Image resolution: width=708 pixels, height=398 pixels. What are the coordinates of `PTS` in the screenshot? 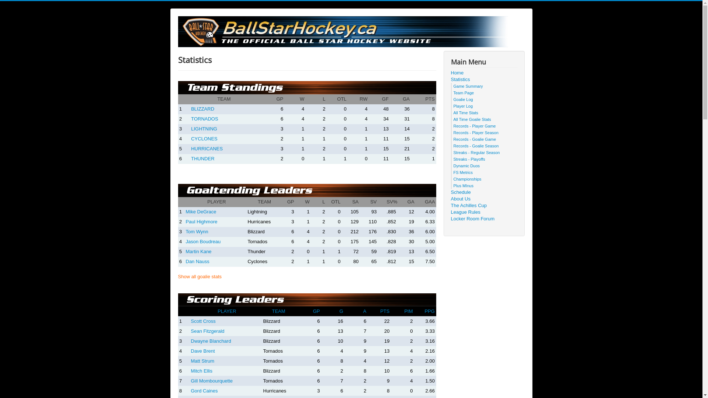 It's located at (385, 311).